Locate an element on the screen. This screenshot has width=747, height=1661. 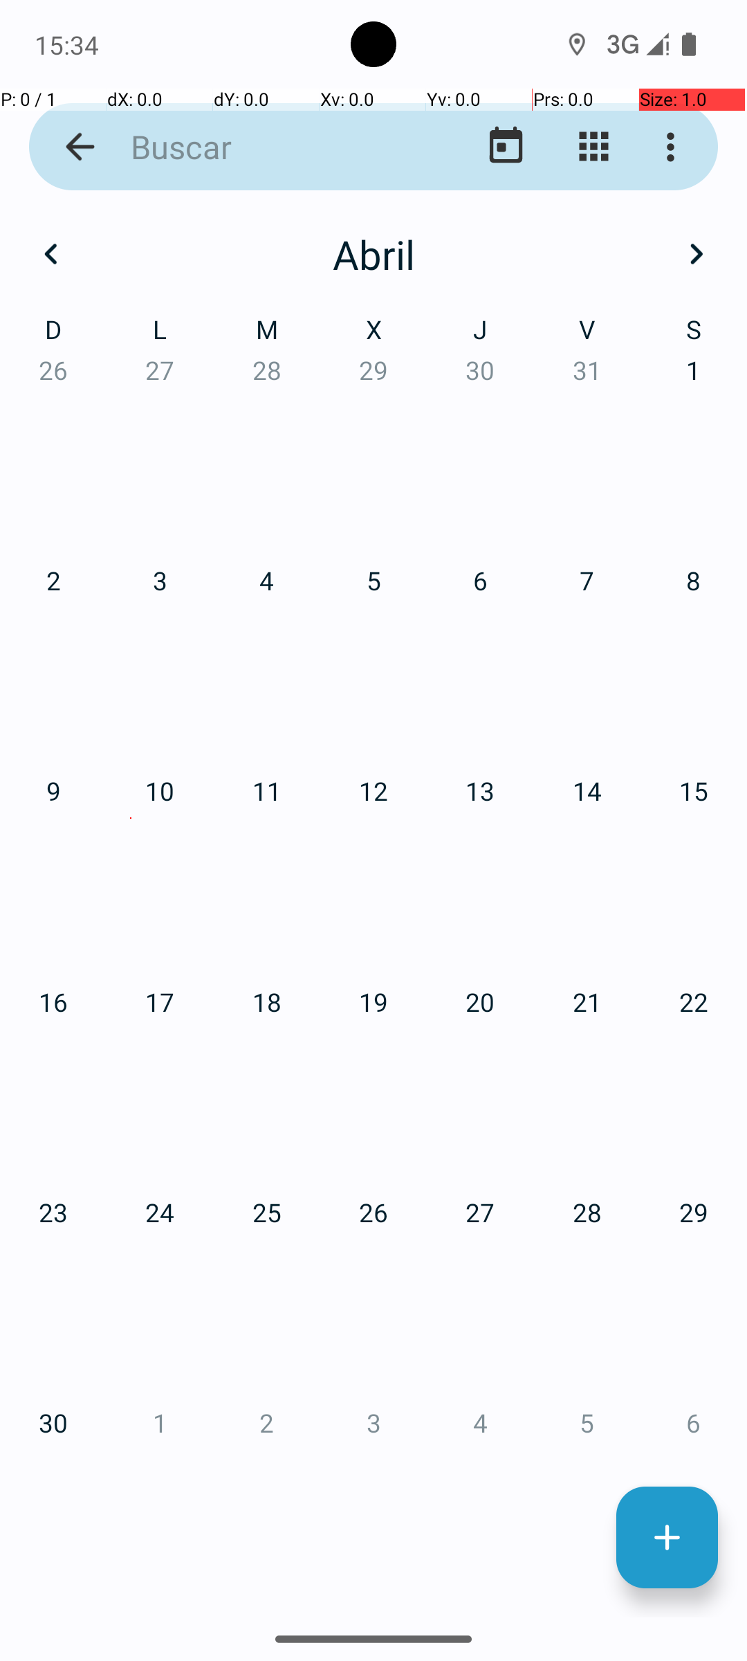
DICIEMBRE is located at coordinates (616, 1298).